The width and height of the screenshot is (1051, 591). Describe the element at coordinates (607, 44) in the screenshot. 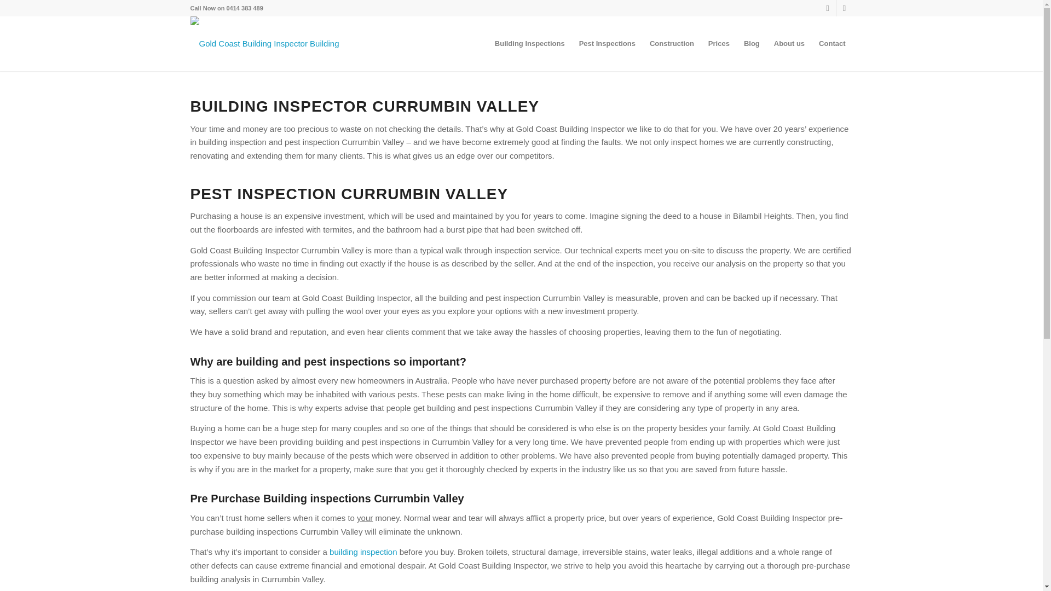

I see `Pest Inspections` at that location.